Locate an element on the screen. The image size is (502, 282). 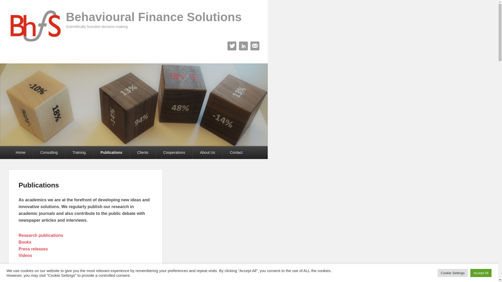
Email is located at coordinates (255, 46).